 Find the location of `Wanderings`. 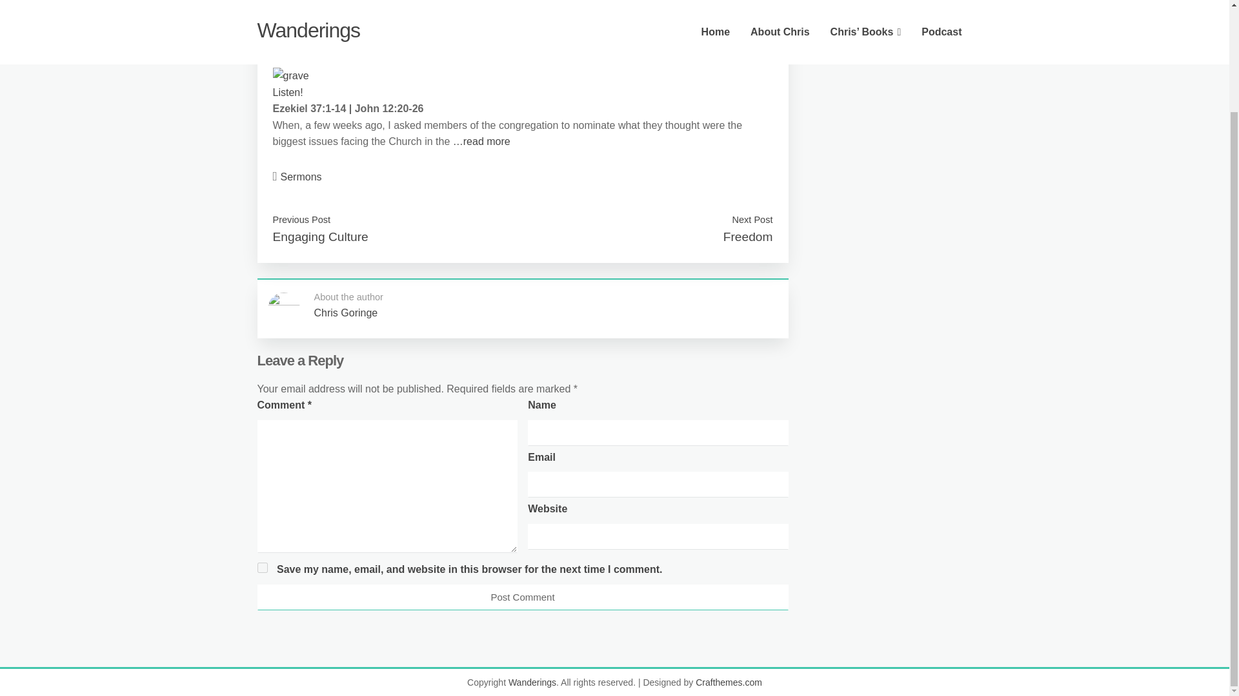

Wanderings is located at coordinates (532, 682).